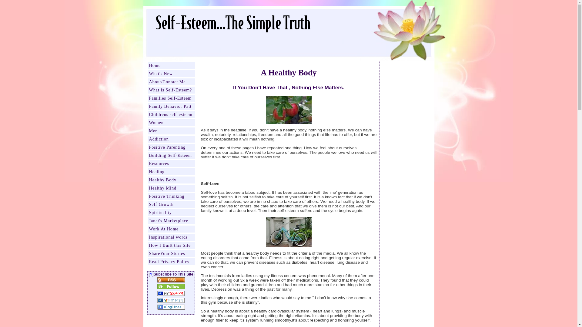 The height and width of the screenshot is (327, 582). What do you see at coordinates (171, 114) in the screenshot?
I see `Childrens self-esteem` at bounding box center [171, 114].